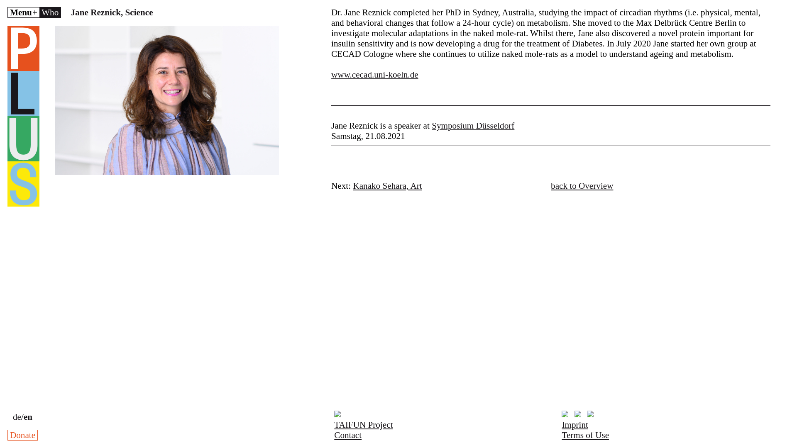 The width and height of the screenshot is (797, 448). What do you see at coordinates (50, 12) in the screenshot?
I see `Who` at bounding box center [50, 12].